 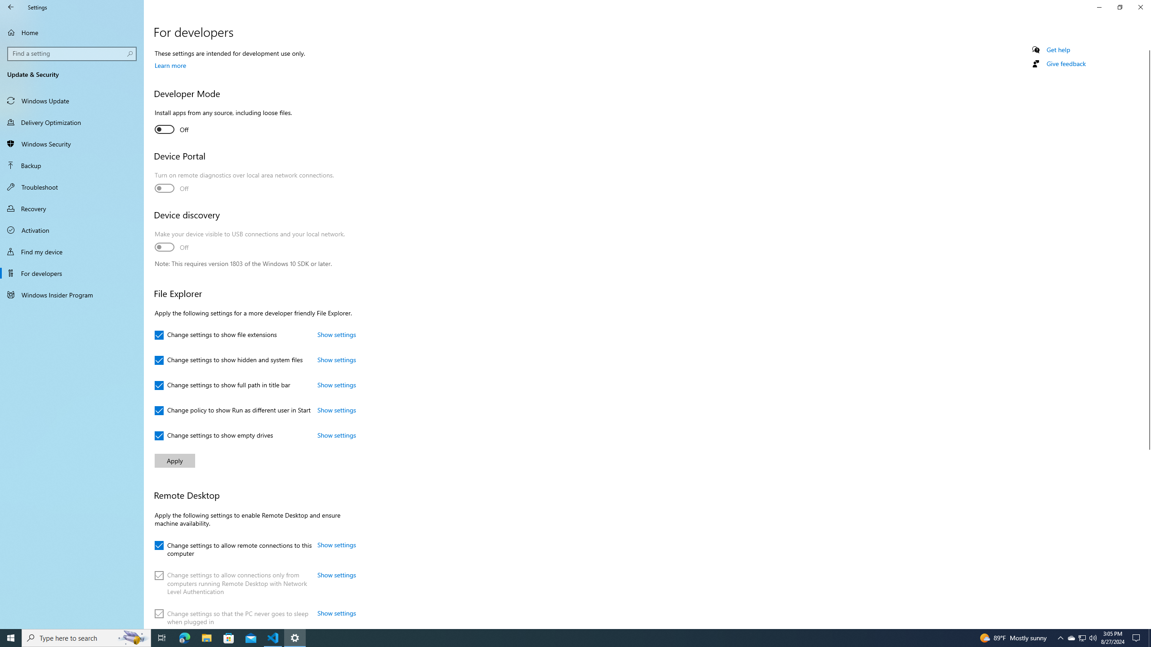 What do you see at coordinates (228, 360) in the screenshot?
I see `Change settings to show hidden and system files` at bounding box center [228, 360].